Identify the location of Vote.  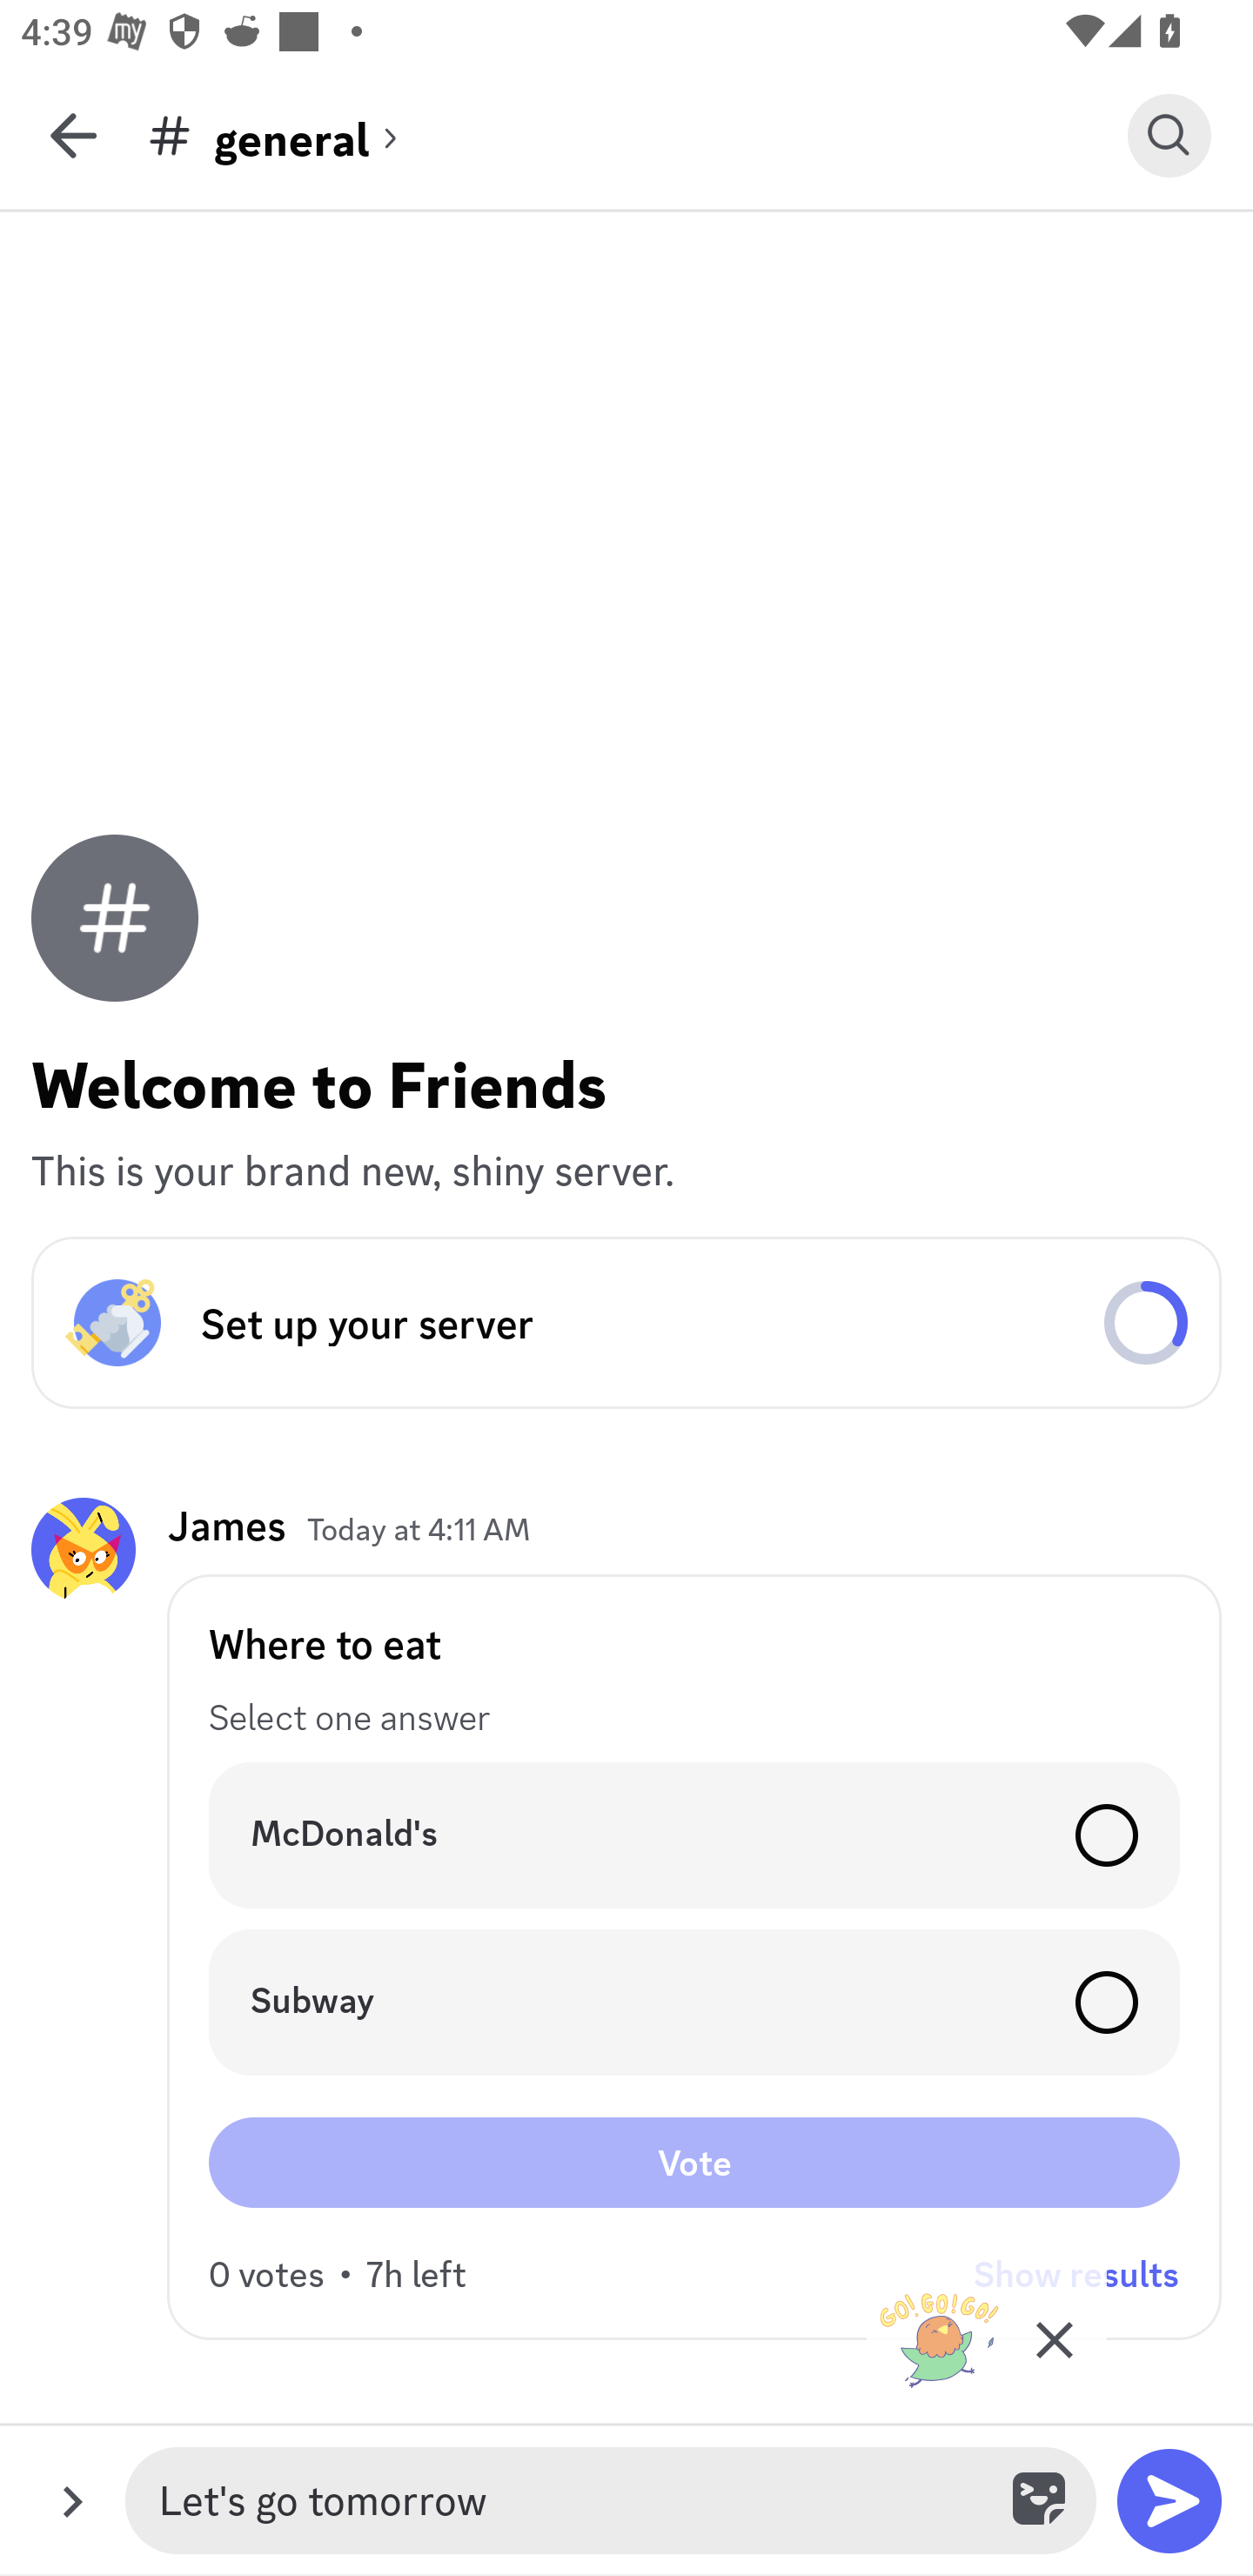
(694, 2162).